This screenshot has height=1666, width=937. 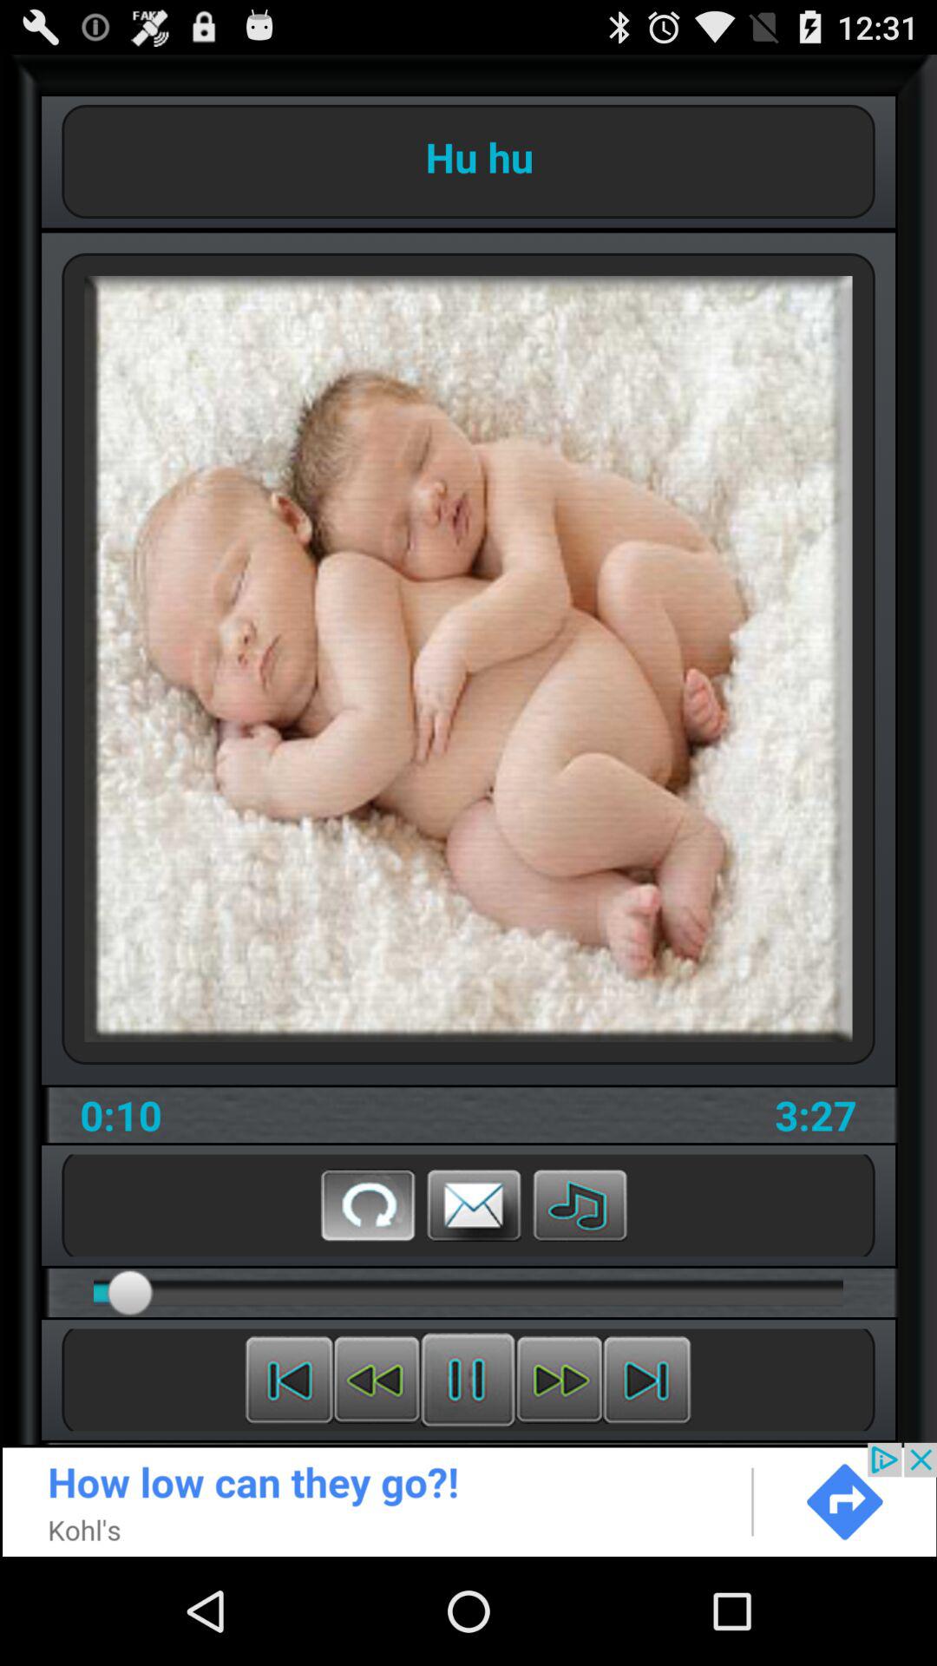 I want to click on routating option, so click(x=368, y=1205).